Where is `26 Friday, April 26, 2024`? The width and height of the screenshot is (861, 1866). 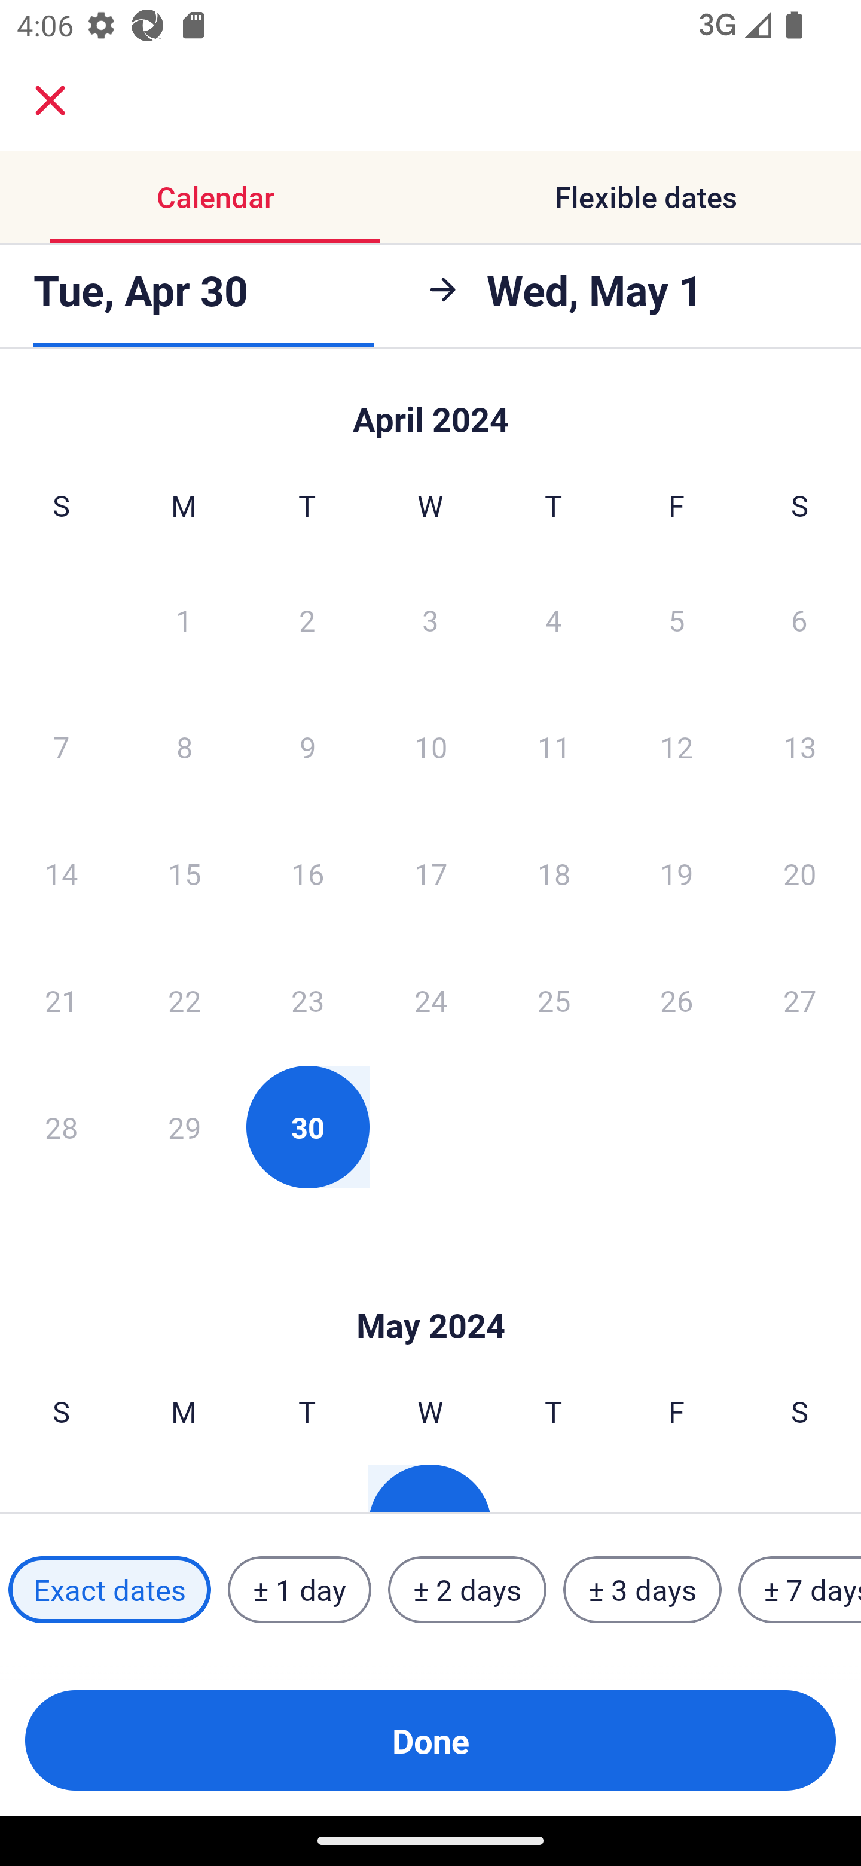 26 Friday, April 26, 2024 is located at coordinates (677, 1000).